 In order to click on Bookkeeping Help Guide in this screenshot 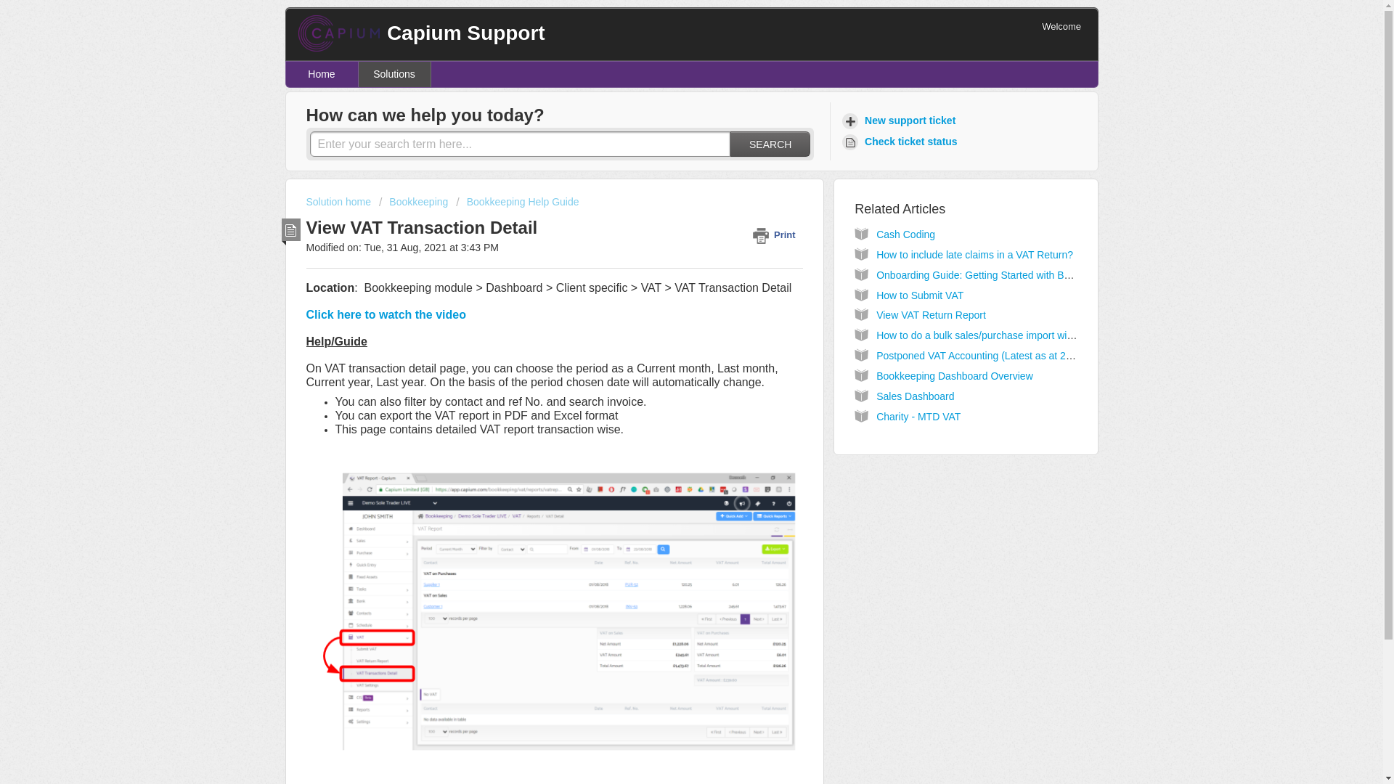, I will do `click(517, 202)`.